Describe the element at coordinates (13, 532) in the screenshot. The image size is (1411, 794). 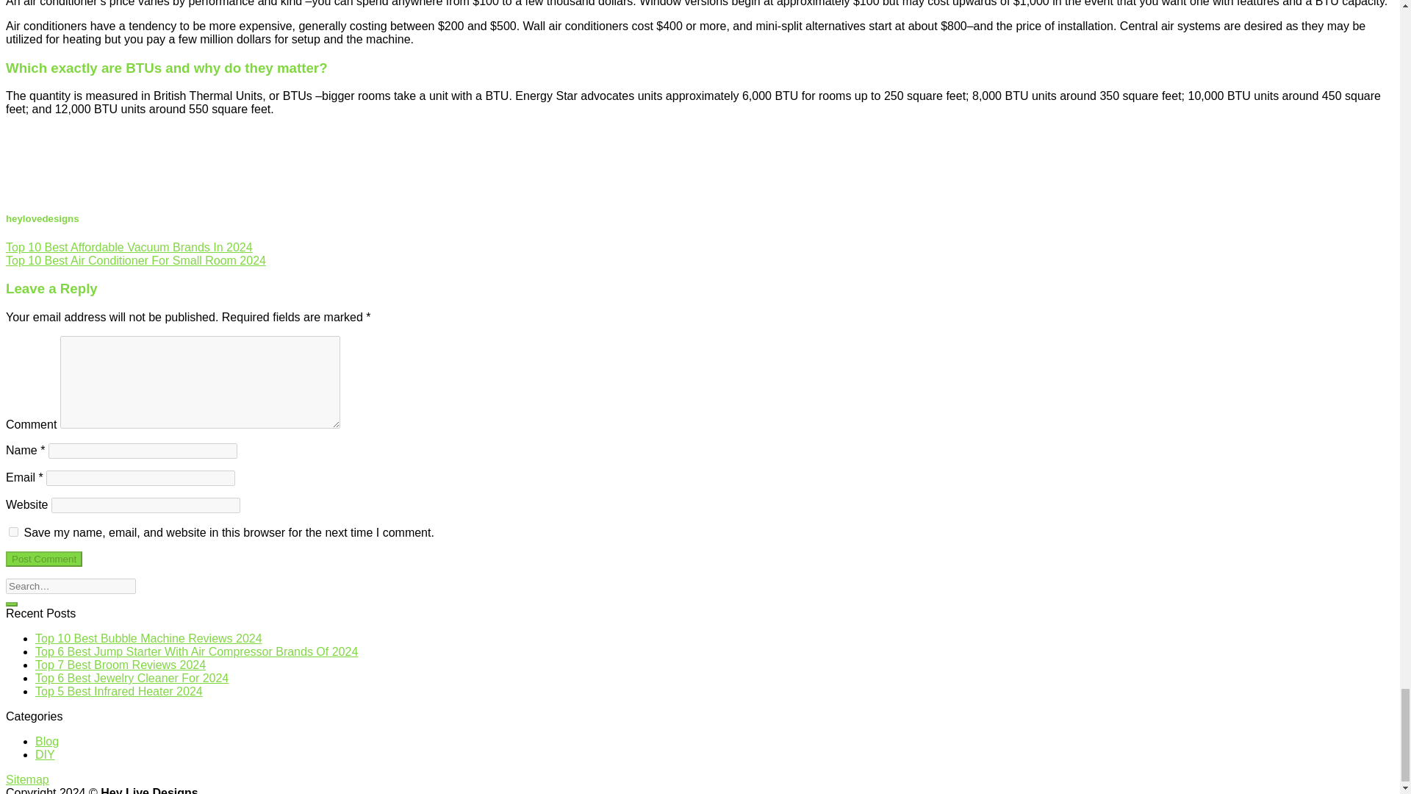
I see `yes` at that location.